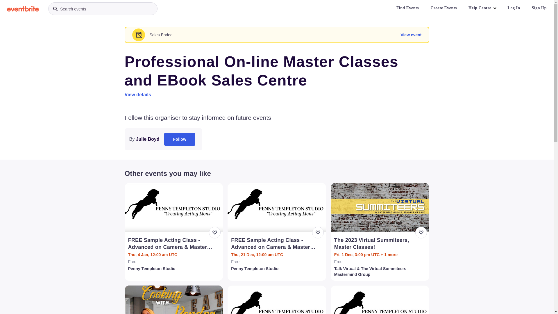 The image size is (558, 314). What do you see at coordinates (514, 8) in the screenshot?
I see `Log In` at bounding box center [514, 8].